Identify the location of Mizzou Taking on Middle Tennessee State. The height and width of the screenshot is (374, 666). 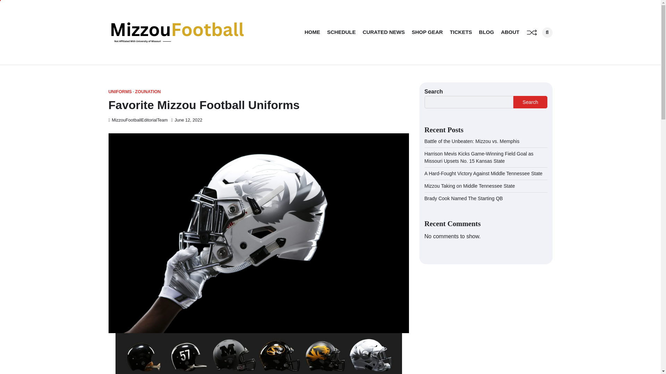
(470, 186).